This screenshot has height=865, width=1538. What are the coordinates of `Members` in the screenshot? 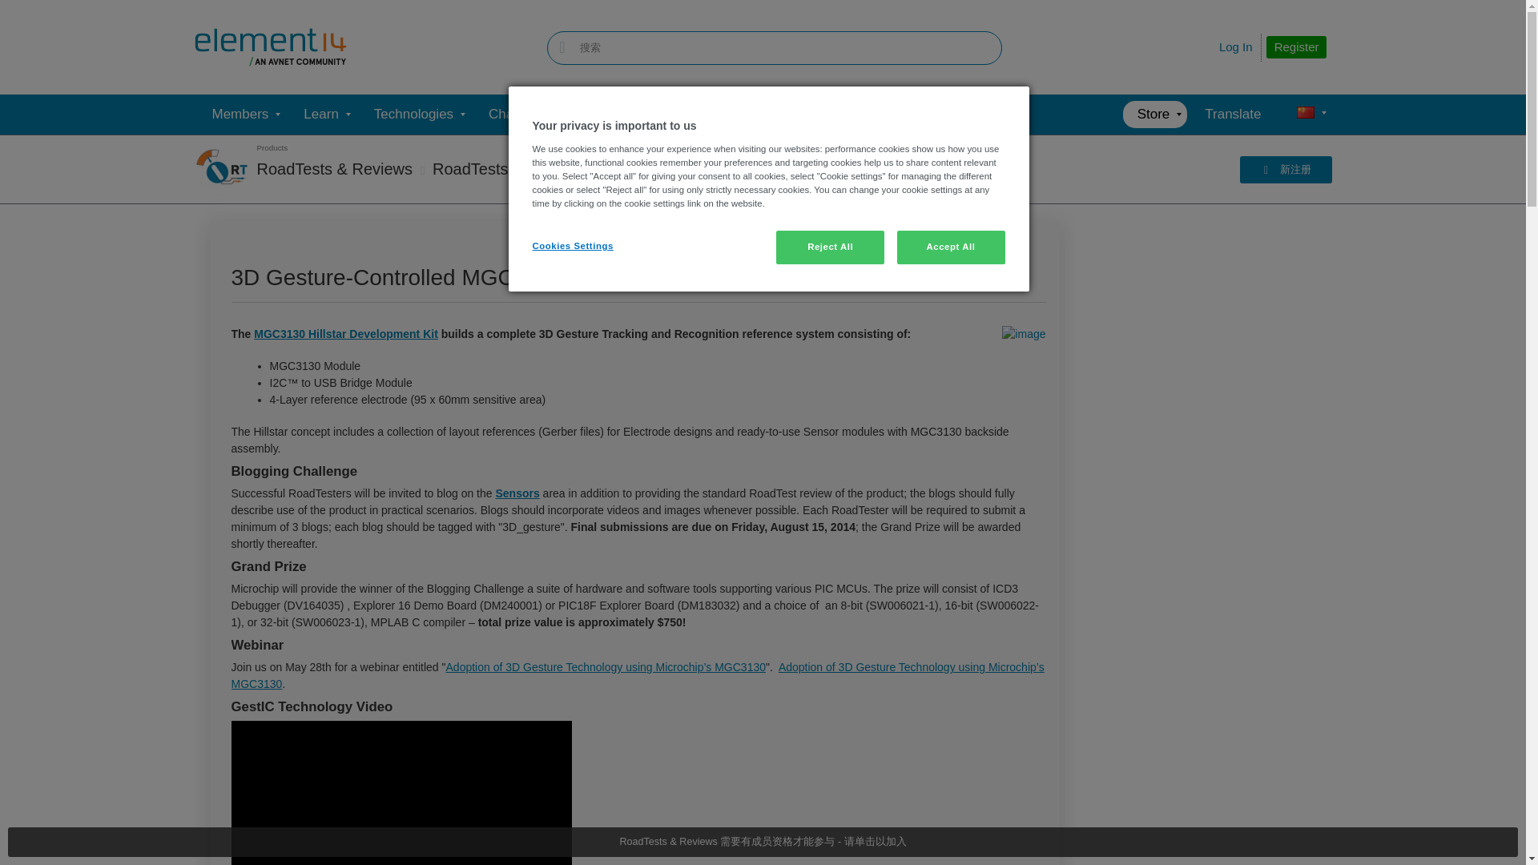 It's located at (240, 114).